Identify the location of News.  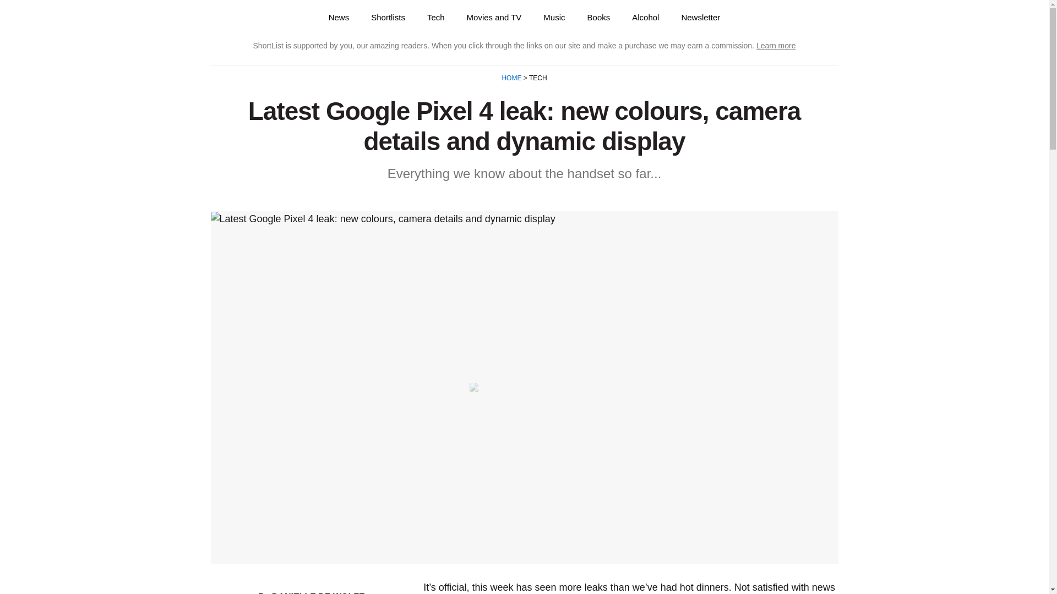
(339, 17).